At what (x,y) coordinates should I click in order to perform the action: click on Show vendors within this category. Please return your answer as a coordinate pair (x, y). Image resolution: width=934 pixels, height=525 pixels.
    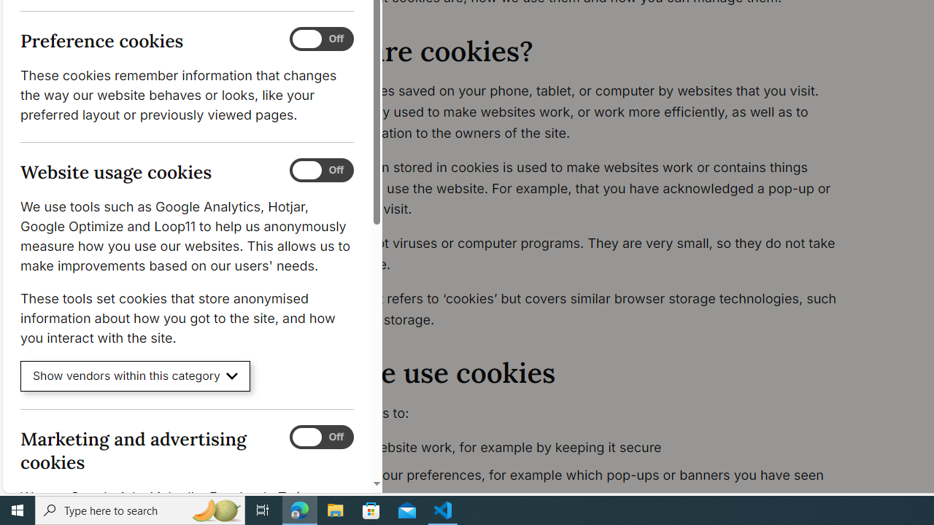
    Looking at the image, I should click on (136, 376).